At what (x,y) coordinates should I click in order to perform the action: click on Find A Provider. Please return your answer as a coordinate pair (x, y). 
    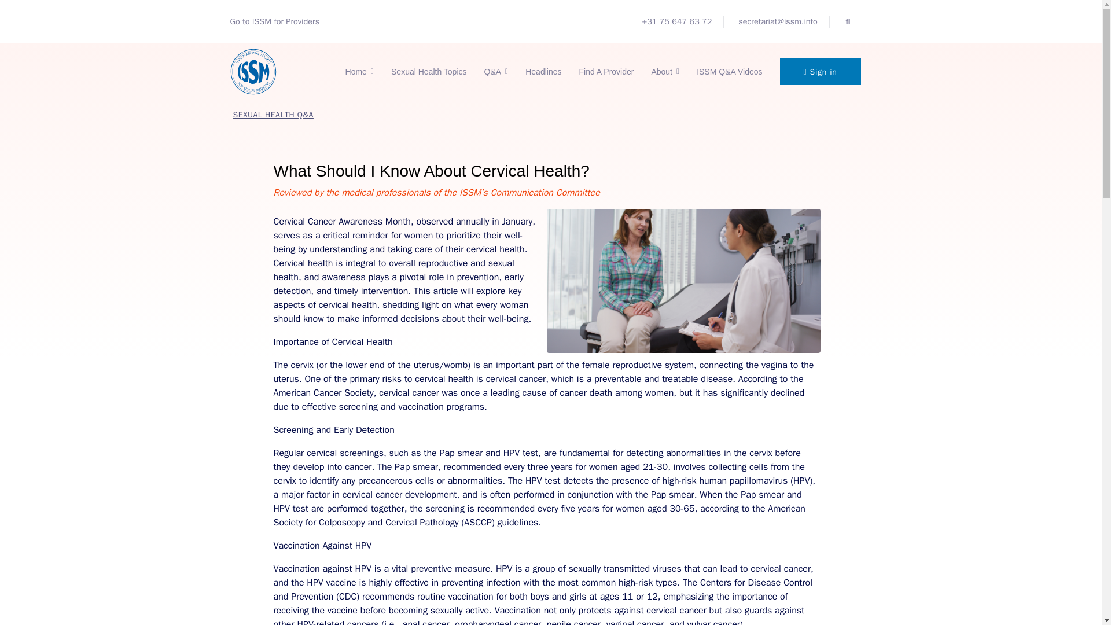
    Looking at the image, I should click on (605, 72).